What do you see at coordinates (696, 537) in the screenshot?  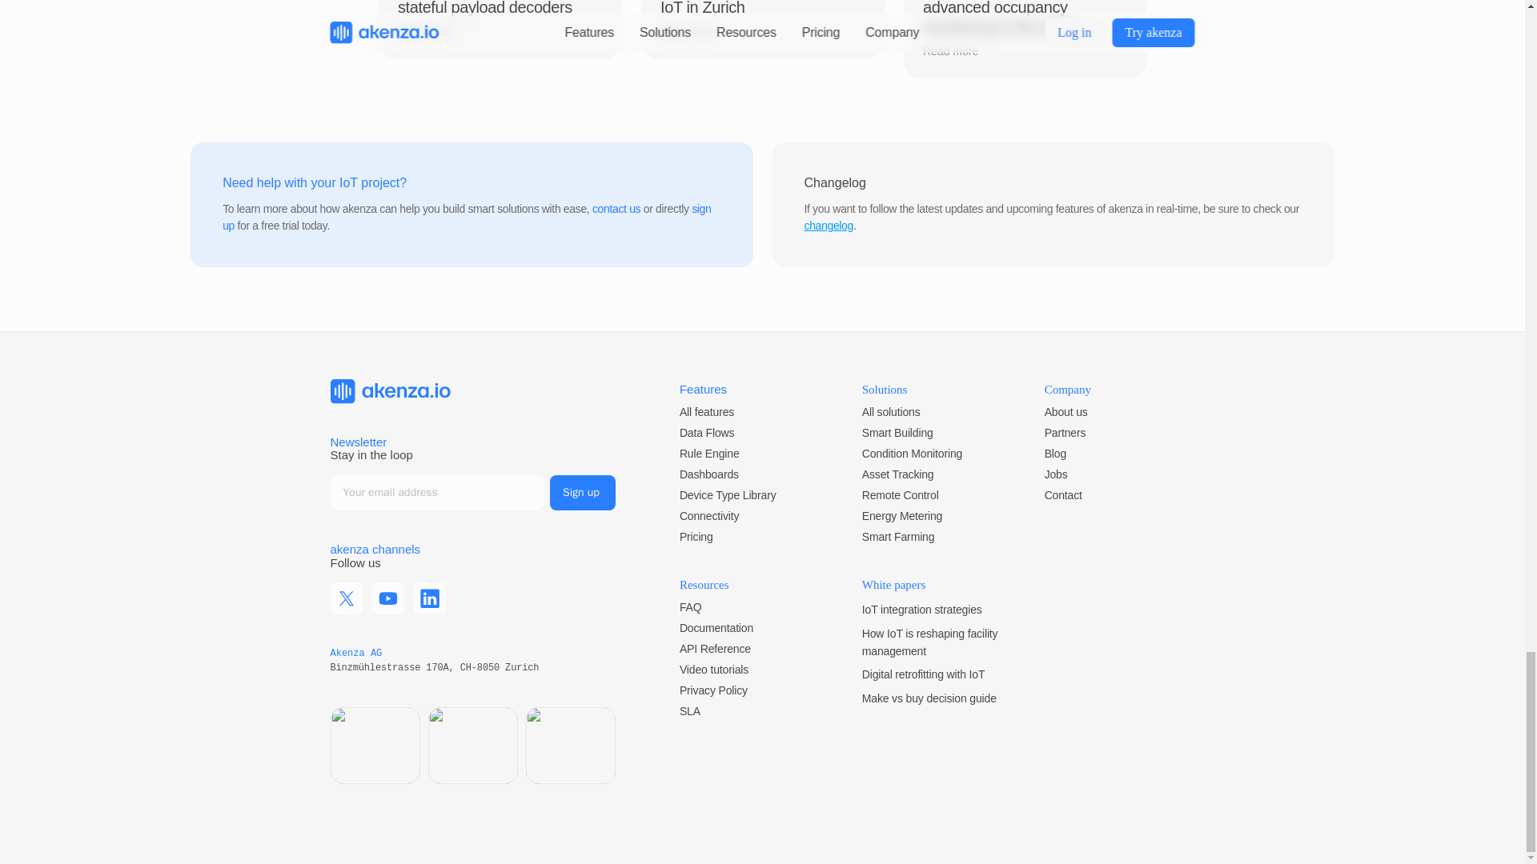 I see `Pricing` at bounding box center [696, 537].